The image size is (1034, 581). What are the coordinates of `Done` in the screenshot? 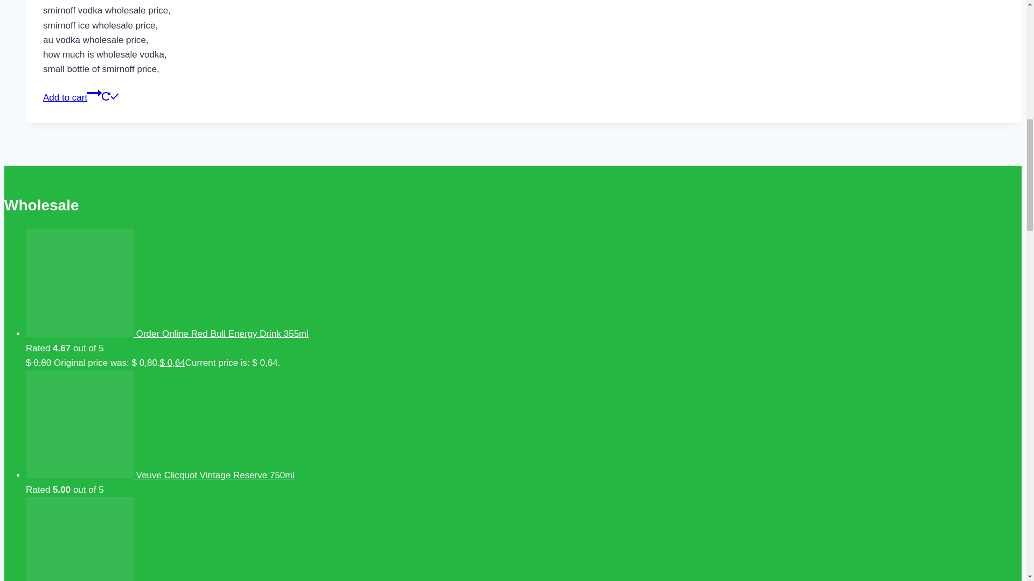 It's located at (114, 96).